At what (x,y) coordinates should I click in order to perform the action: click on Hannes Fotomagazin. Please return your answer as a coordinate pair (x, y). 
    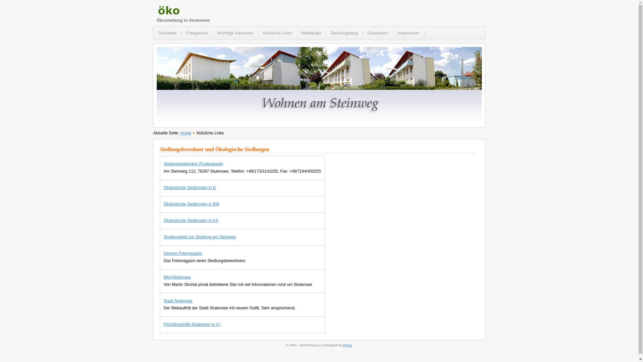
    Looking at the image, I should click on (183, 253).